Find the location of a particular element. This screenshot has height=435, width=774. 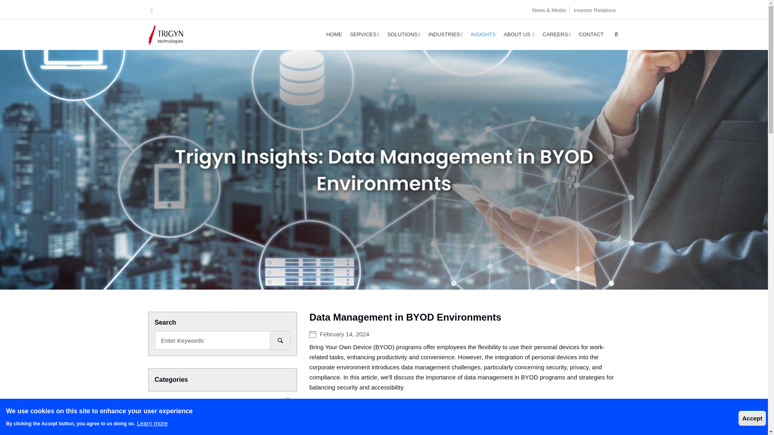

CONTACT is located at coordinates (591, 34).